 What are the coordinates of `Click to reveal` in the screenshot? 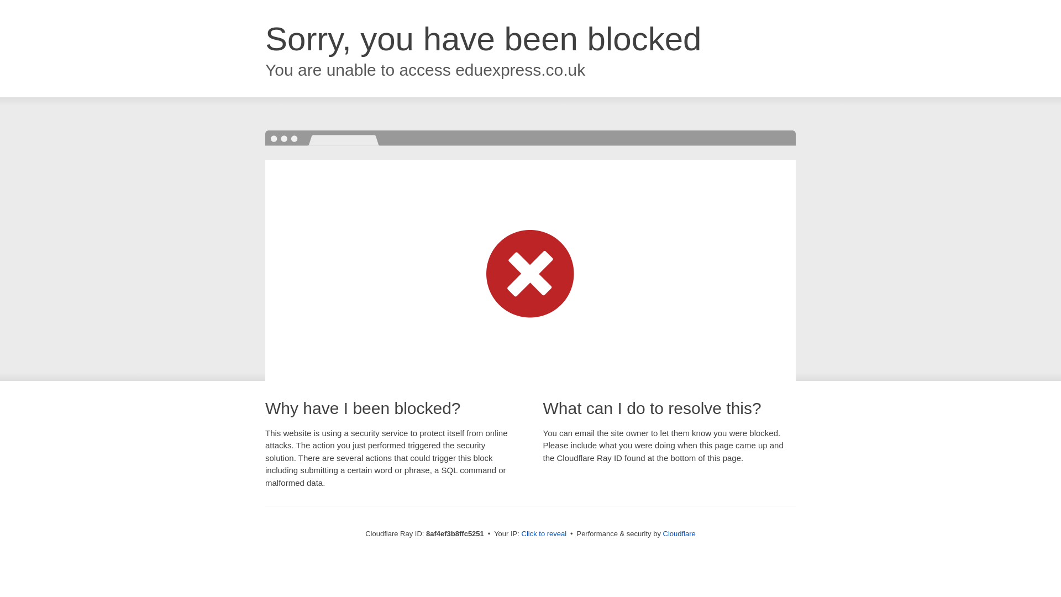 It's located at (544, 534).